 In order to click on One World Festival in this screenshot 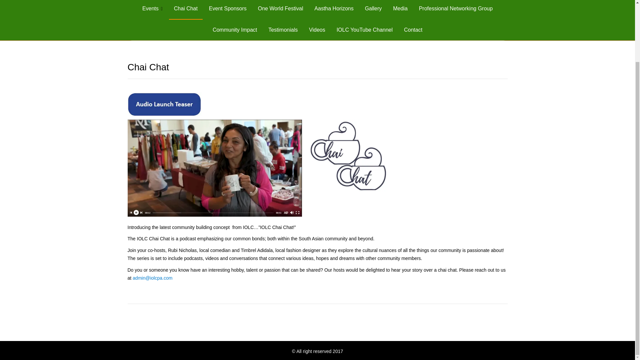, I will do `click(281, 9)`.